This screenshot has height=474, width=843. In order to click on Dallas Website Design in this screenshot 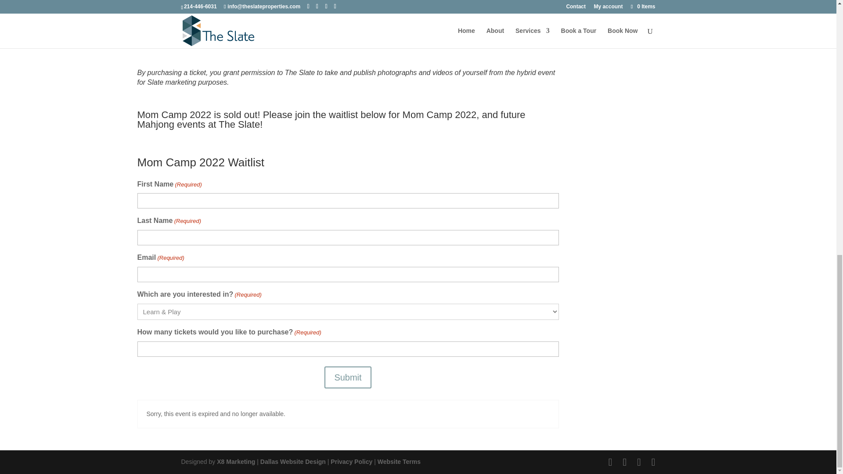, I will do `click(293, 462)`.